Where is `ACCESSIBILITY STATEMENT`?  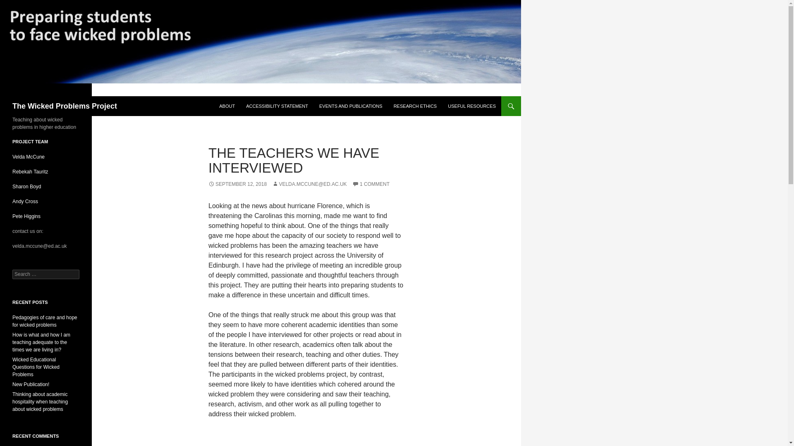
ACCESSIBILITY STATEMENT is located at coordinates (277, 106).